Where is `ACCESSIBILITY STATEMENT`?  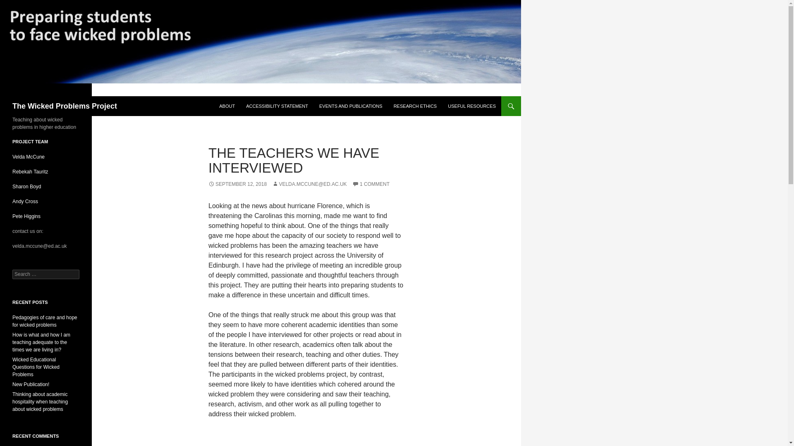
ACCESSIBILITY STATEMENT is located at coordinates (277, 106).